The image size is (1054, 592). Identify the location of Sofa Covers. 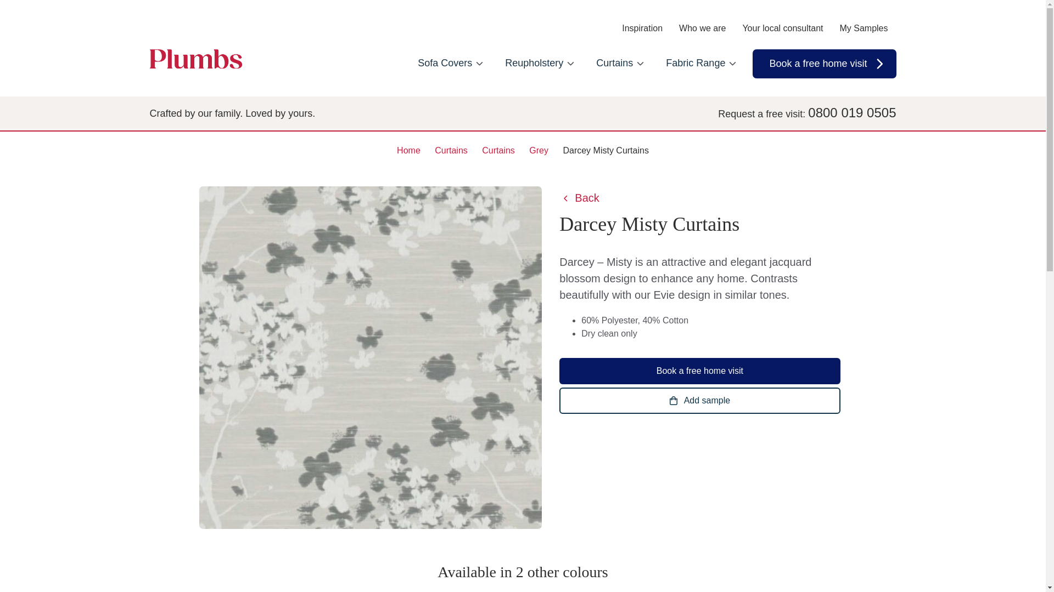
(450, 64).